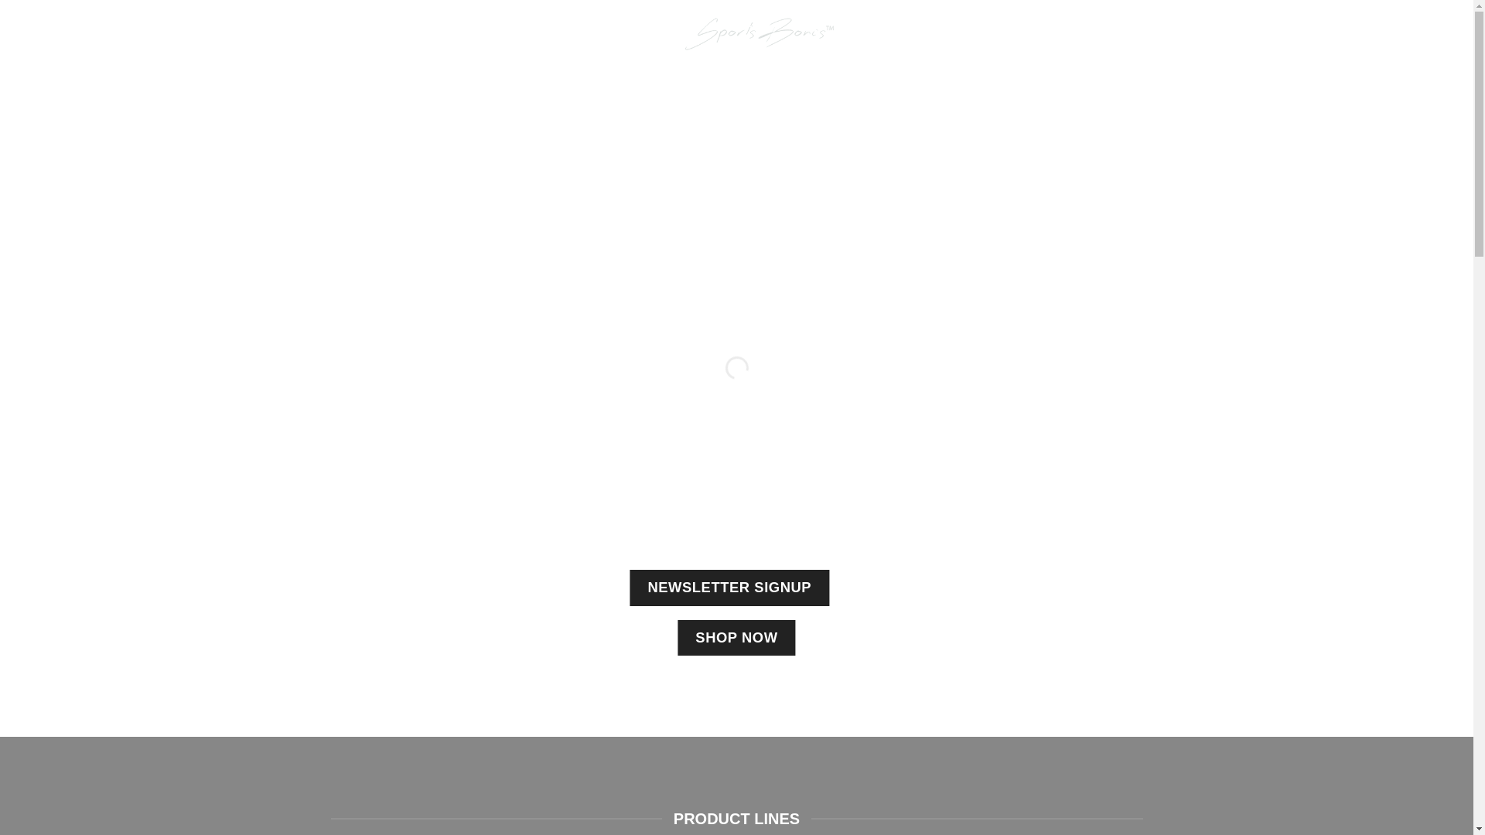  What do you see at coordinates (736, 34) in the screenshot?
I see `Sports Bones - American Lifestyle Apparel` at bounding box center [736, 34].